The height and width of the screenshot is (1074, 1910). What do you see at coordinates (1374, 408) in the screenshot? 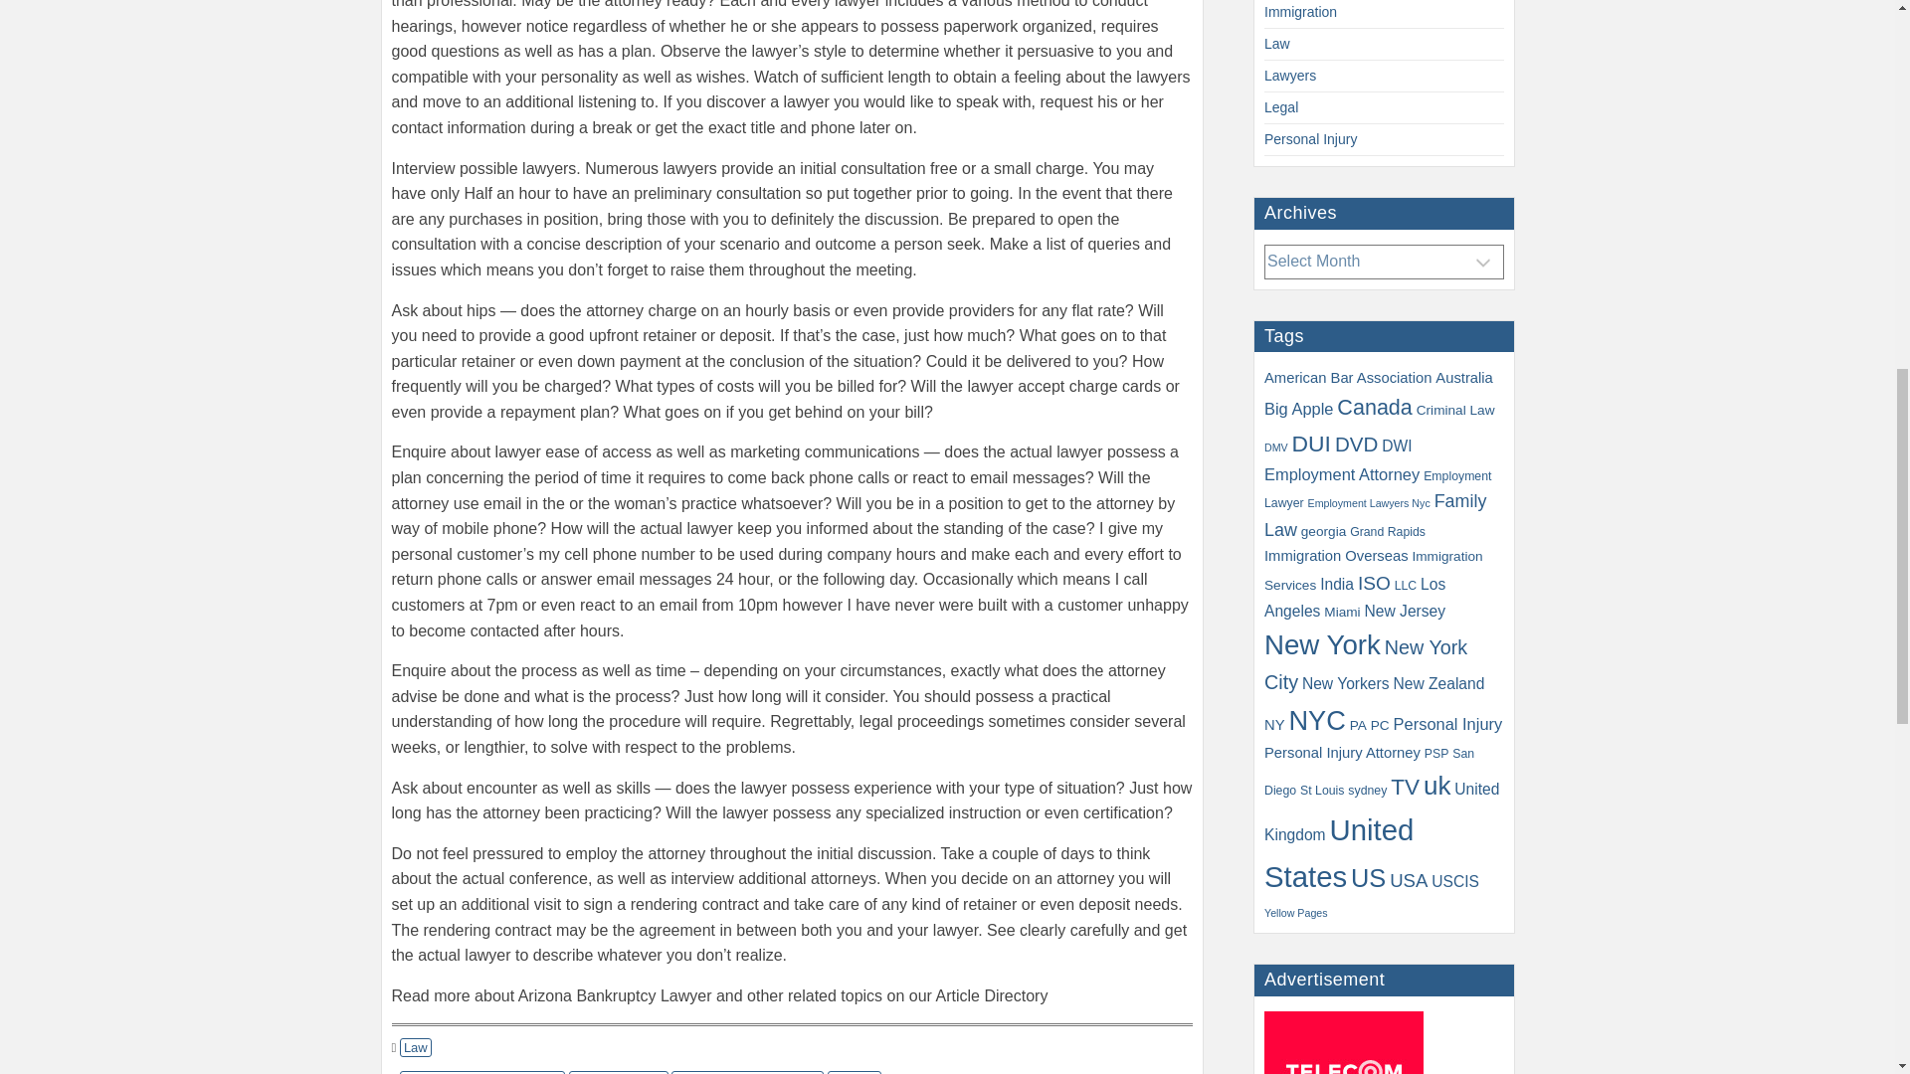
I see `Canada` at bounding box center [1374, 408].